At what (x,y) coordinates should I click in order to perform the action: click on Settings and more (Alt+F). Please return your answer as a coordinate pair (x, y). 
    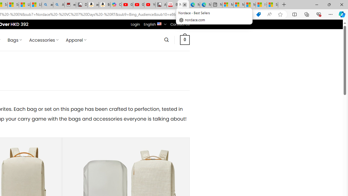
    Looking at the image, I should click on (331, 14).